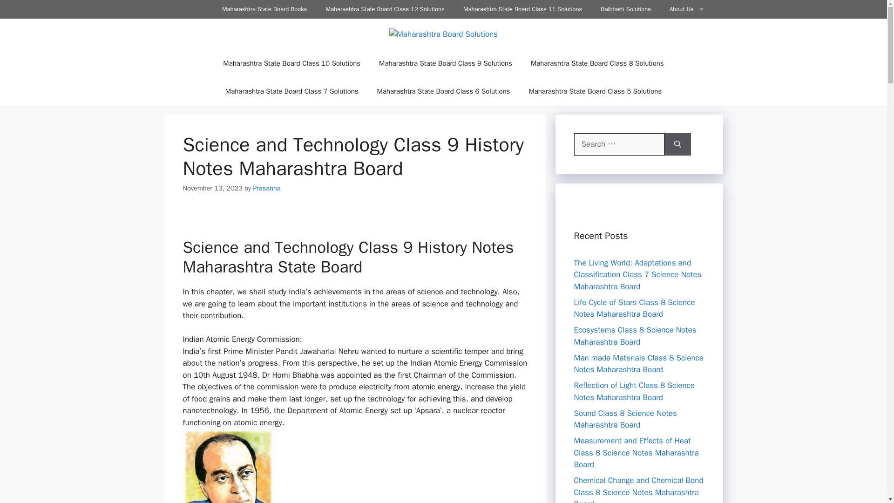  I want to click on Maharashtra State Board Books, so click(264, 9).